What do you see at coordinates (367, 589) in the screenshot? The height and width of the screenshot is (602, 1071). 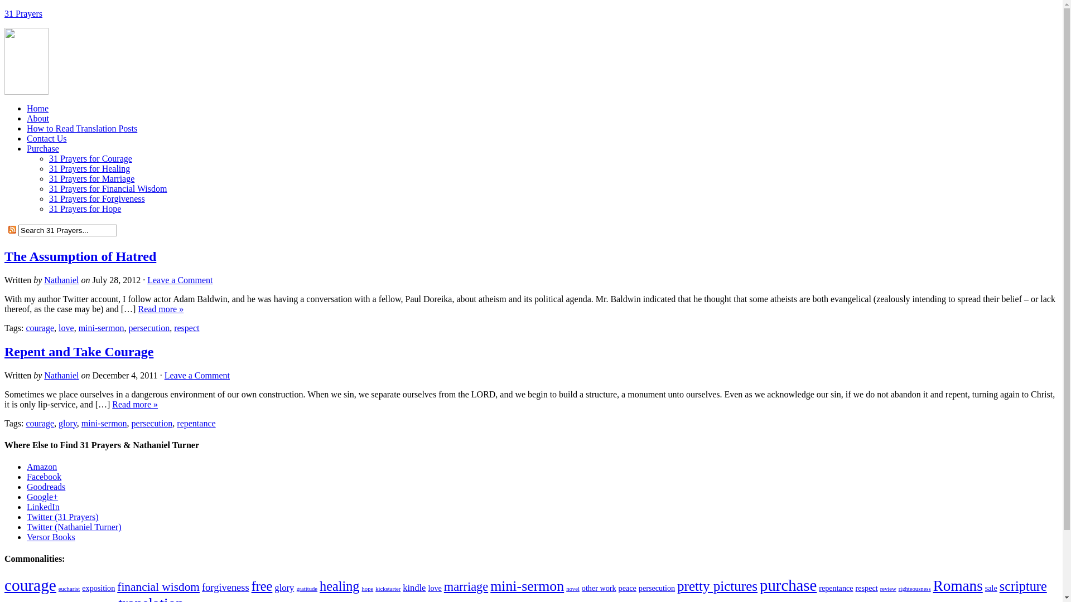 I see `hope` at bounding box center [367, 589].